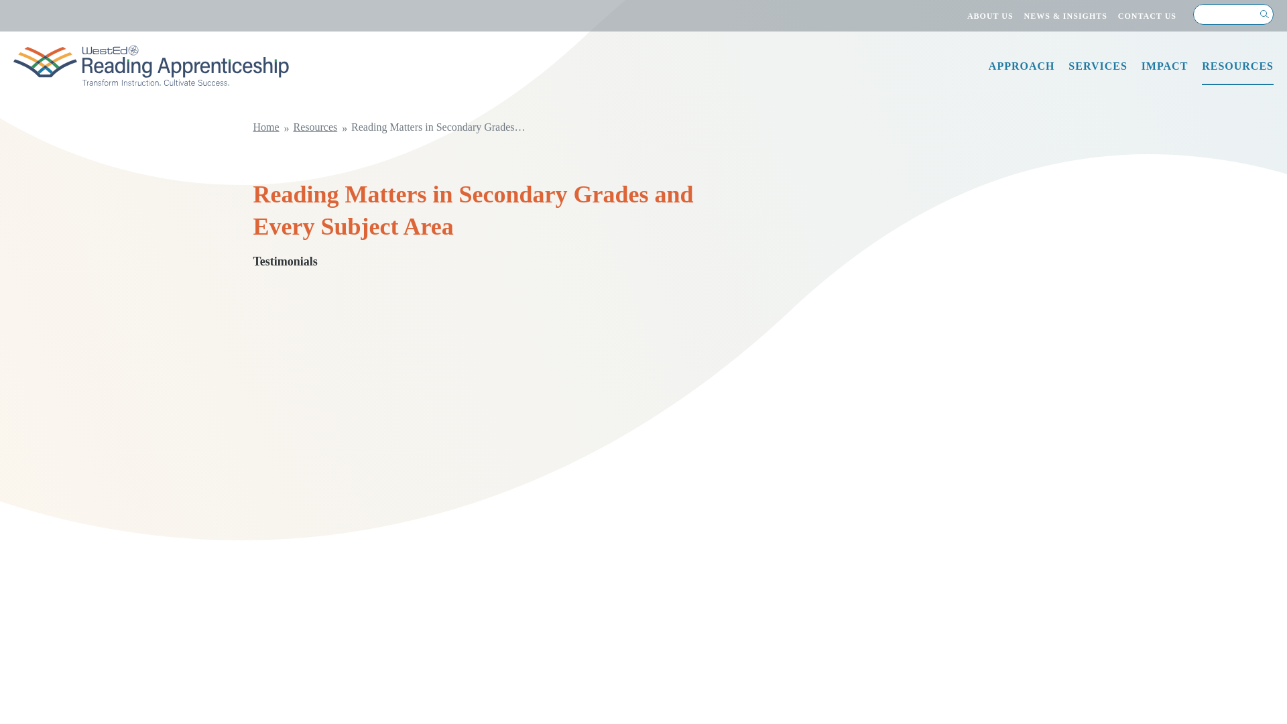 This screenshot has height=724, width=1287. I want to click on APPROACH, so click(1022, 71).